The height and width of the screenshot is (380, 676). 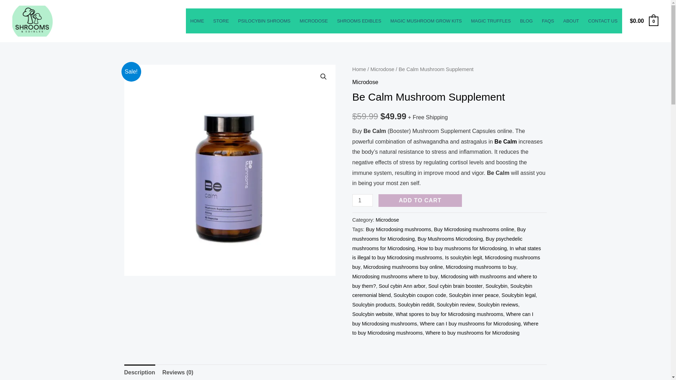 I want to click on Microdose, so click(x=387, y=220).